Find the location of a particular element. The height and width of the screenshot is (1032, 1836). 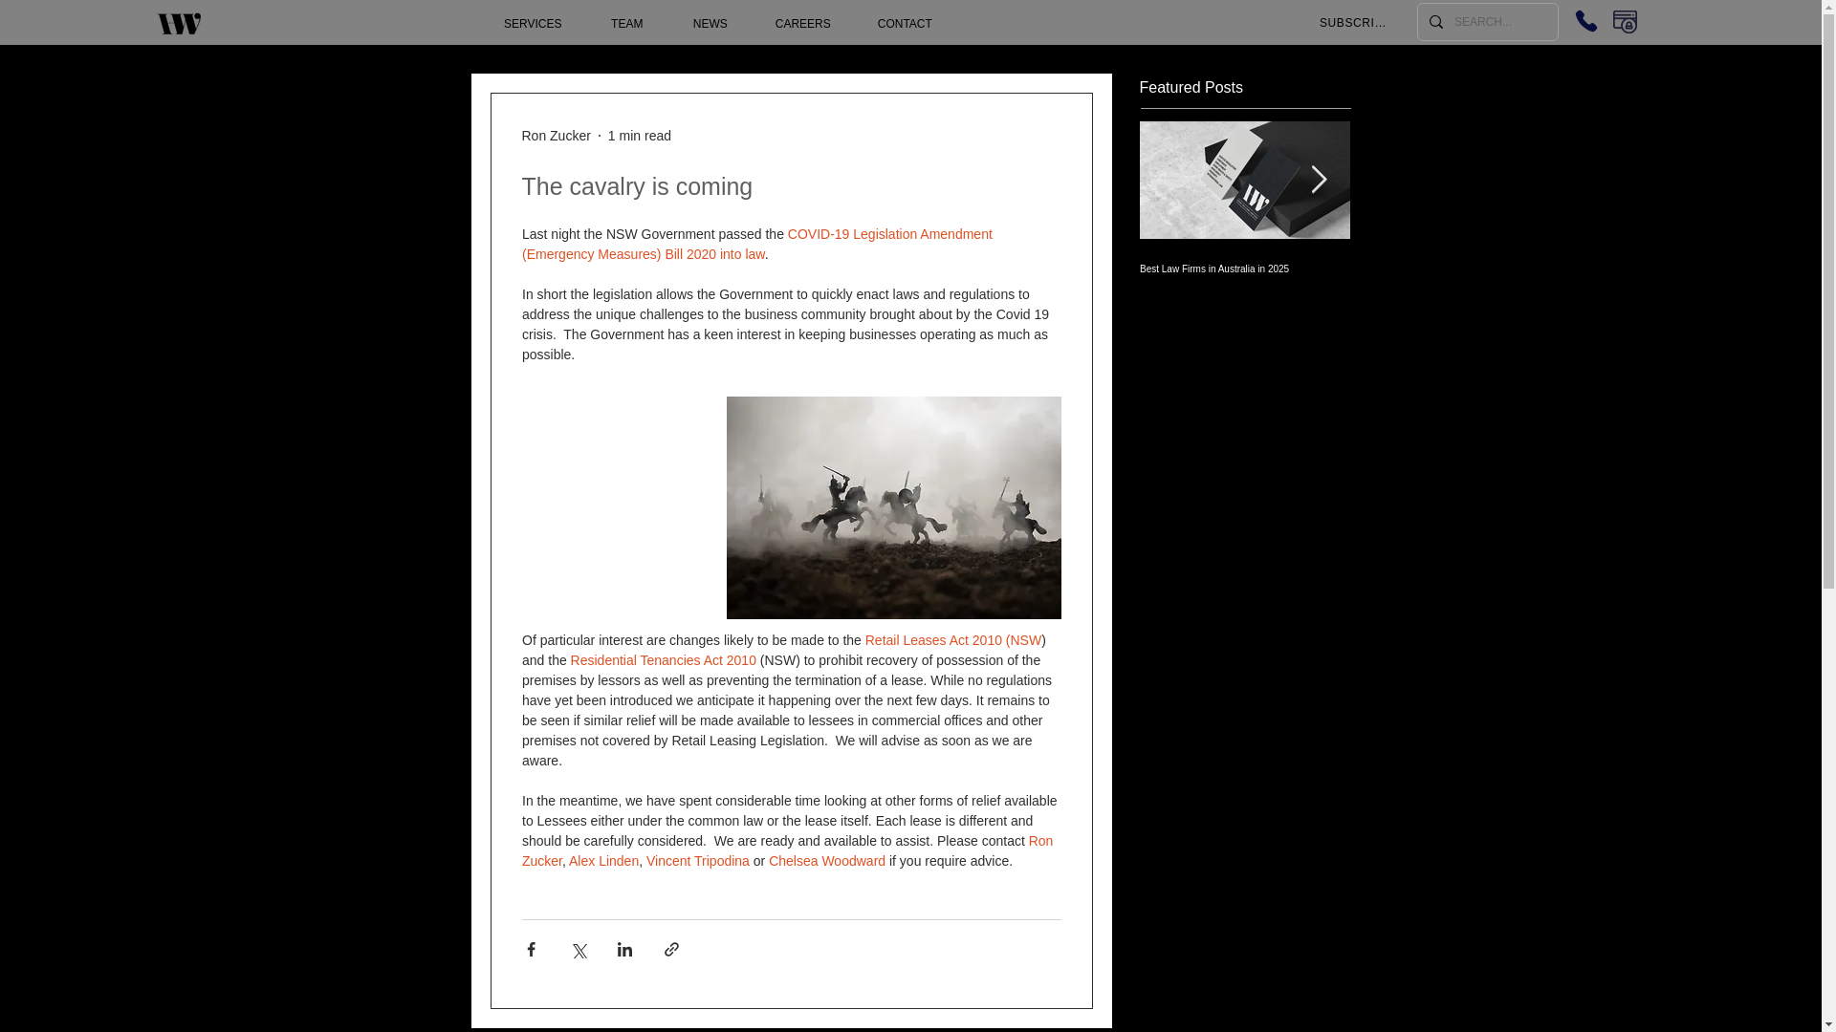

 Chelsea Woodward  is located at coordinates (826, 861).